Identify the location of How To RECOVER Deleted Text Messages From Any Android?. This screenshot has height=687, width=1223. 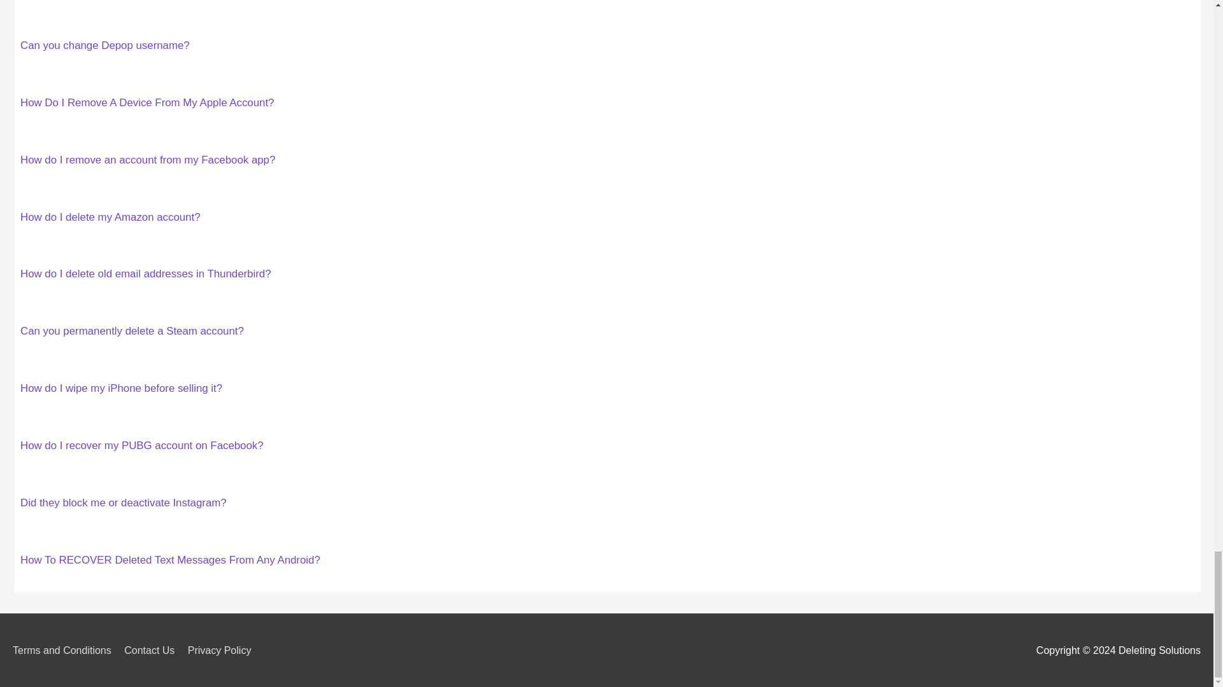
(171, 560).